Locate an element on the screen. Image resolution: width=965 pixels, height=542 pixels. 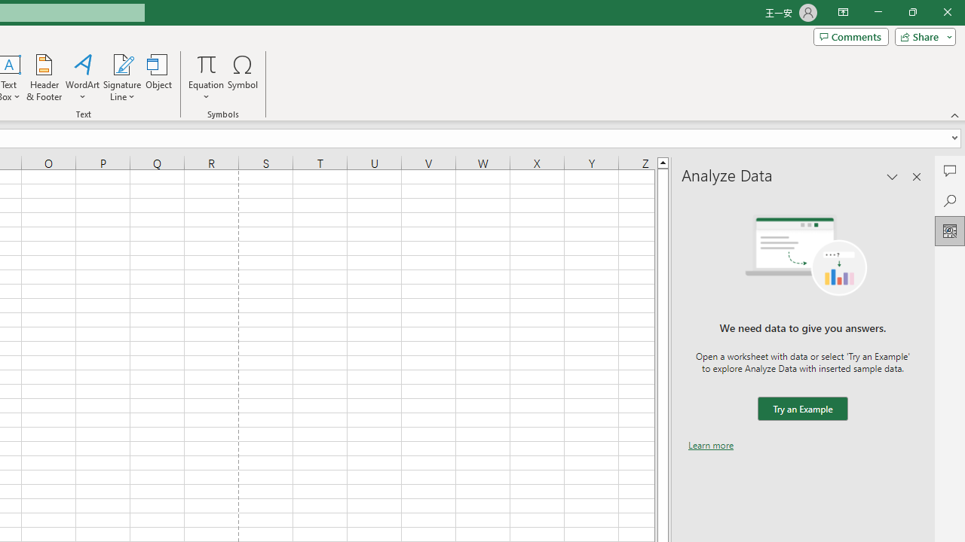
Learn more is located at coordinates (711, 445).